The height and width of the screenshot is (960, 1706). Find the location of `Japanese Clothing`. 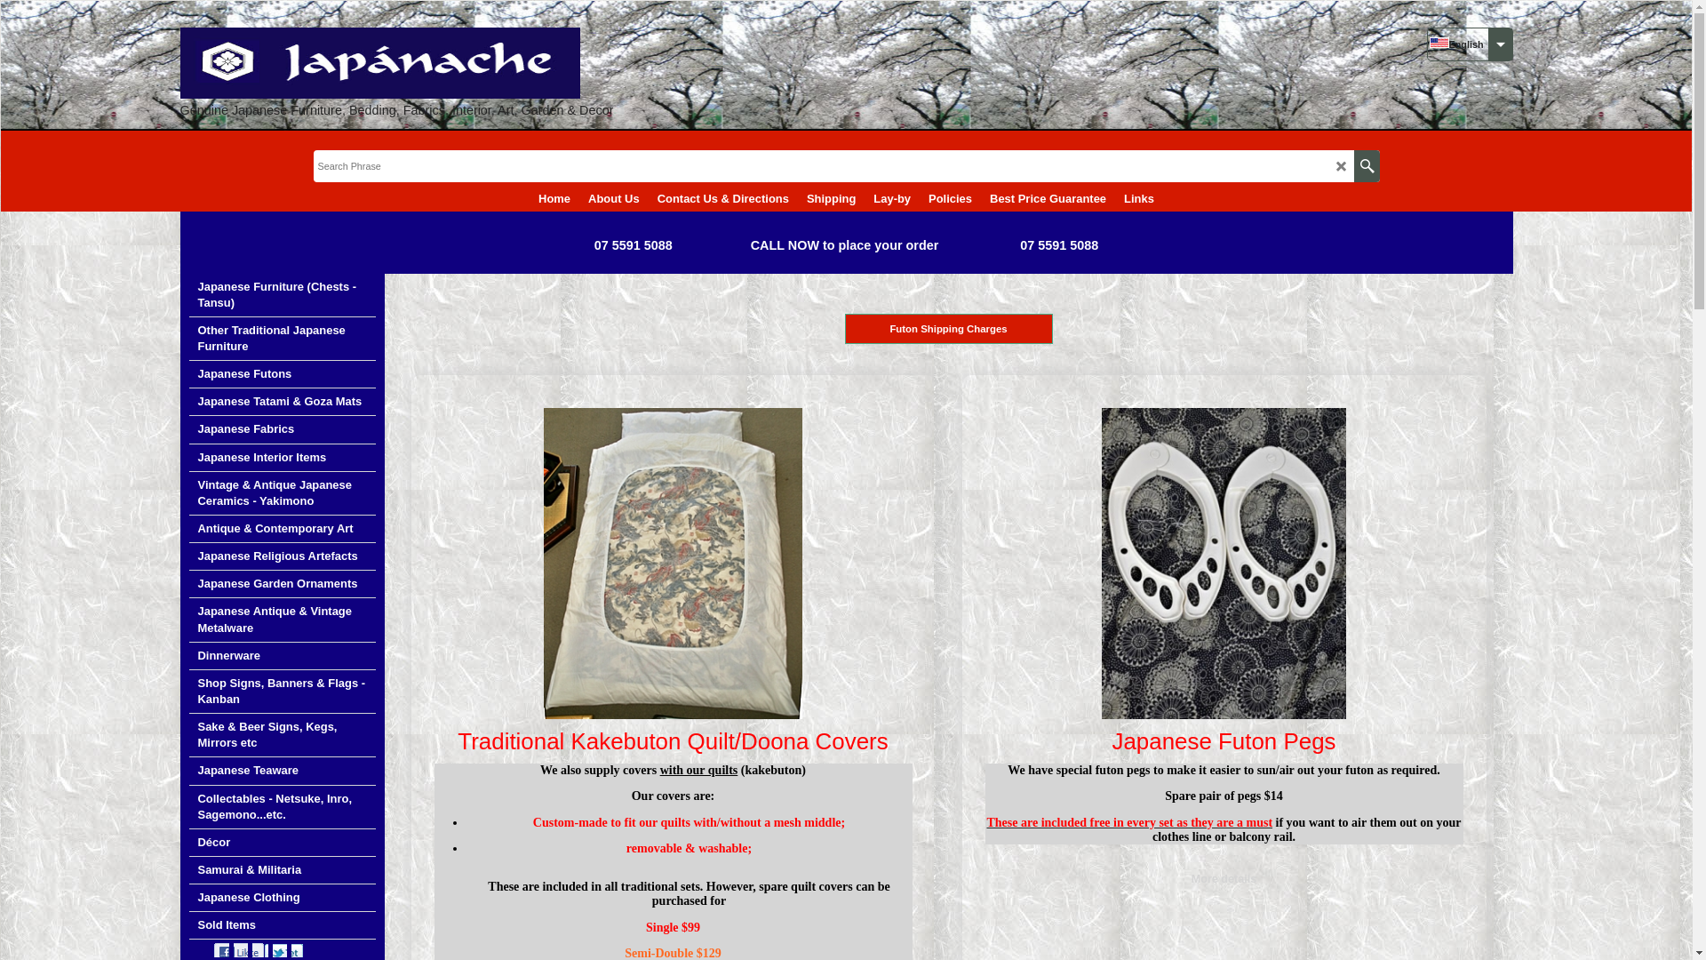

Japanese Clothing is located at coordinates (282, 898).